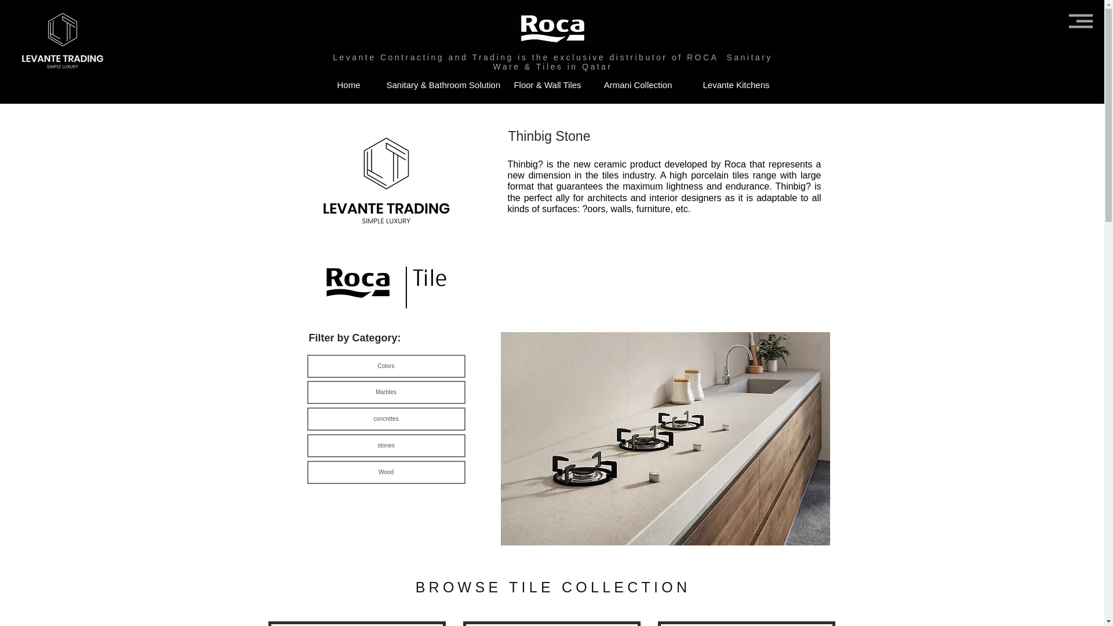 This screenshot has height=626, width=1113. I want to click on Marbles, so click(386, 392).